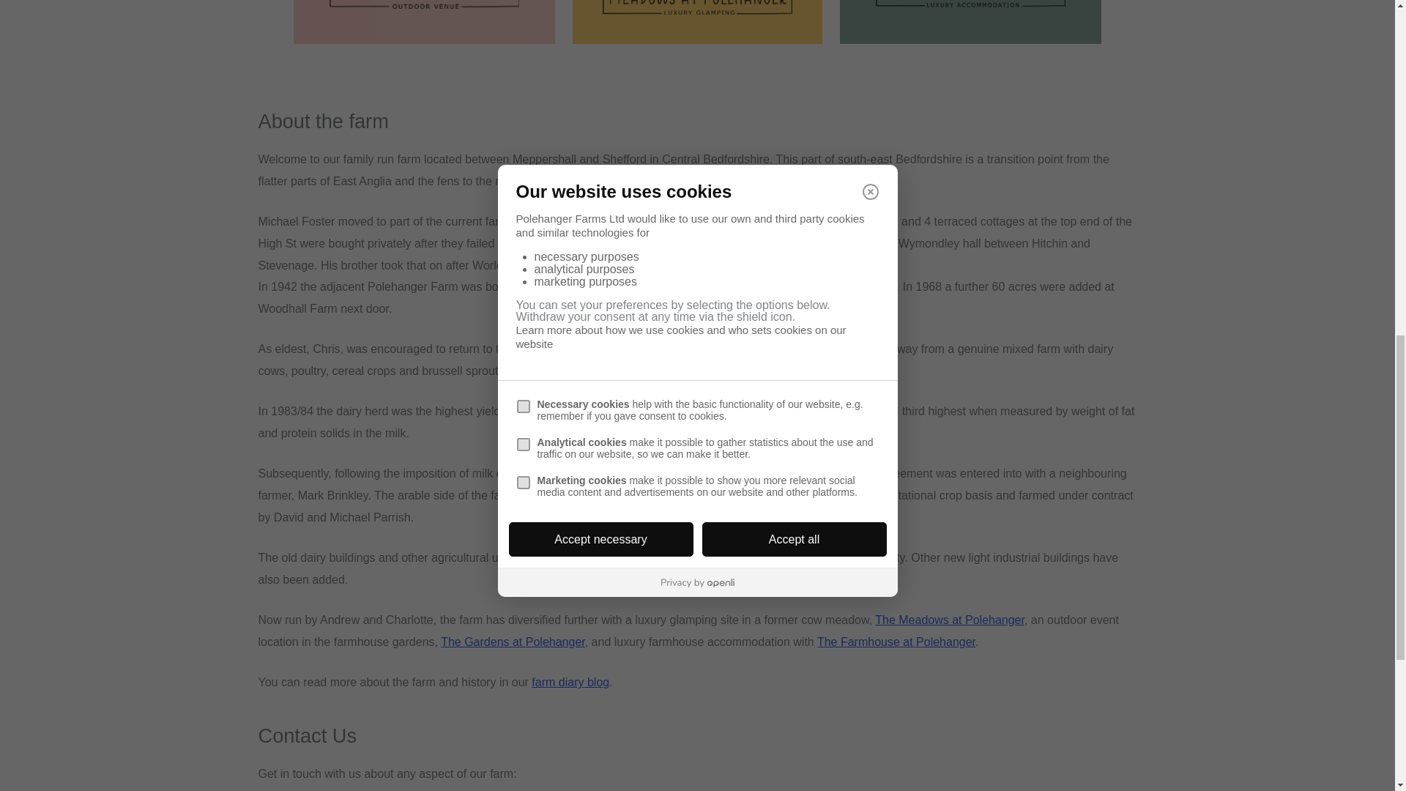 The image size is (1406, 791). I want to click on The Meadows at Polehanger, so click(949, 620).